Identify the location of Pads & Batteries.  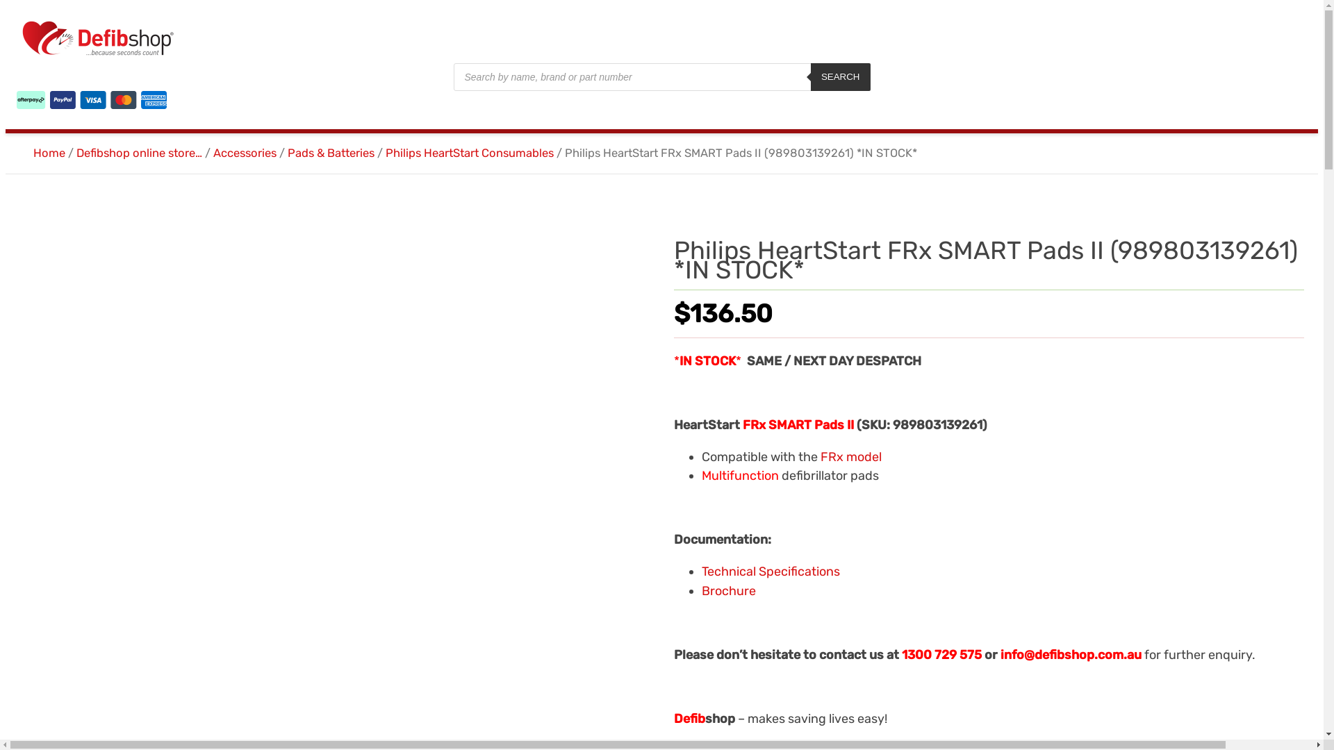
(331, 153).